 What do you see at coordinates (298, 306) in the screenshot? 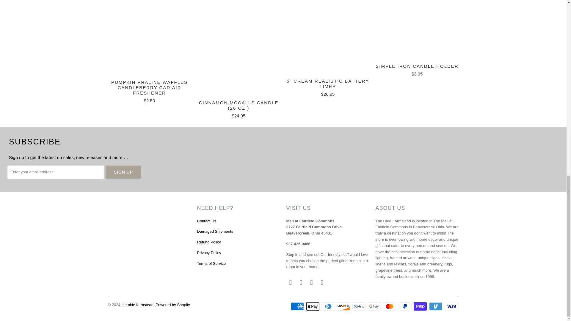
I see `American Express` at bounding box center [298, 306].